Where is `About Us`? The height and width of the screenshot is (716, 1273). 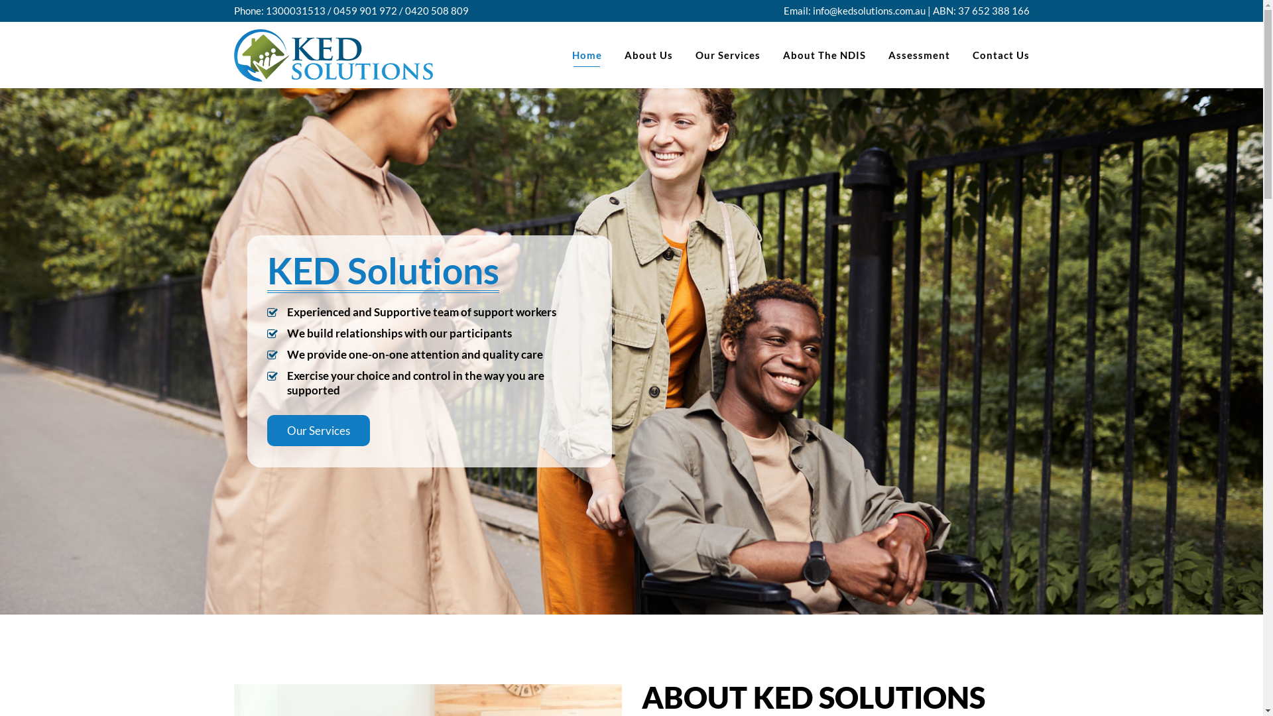 About Us is located at coordinates (648, 55).